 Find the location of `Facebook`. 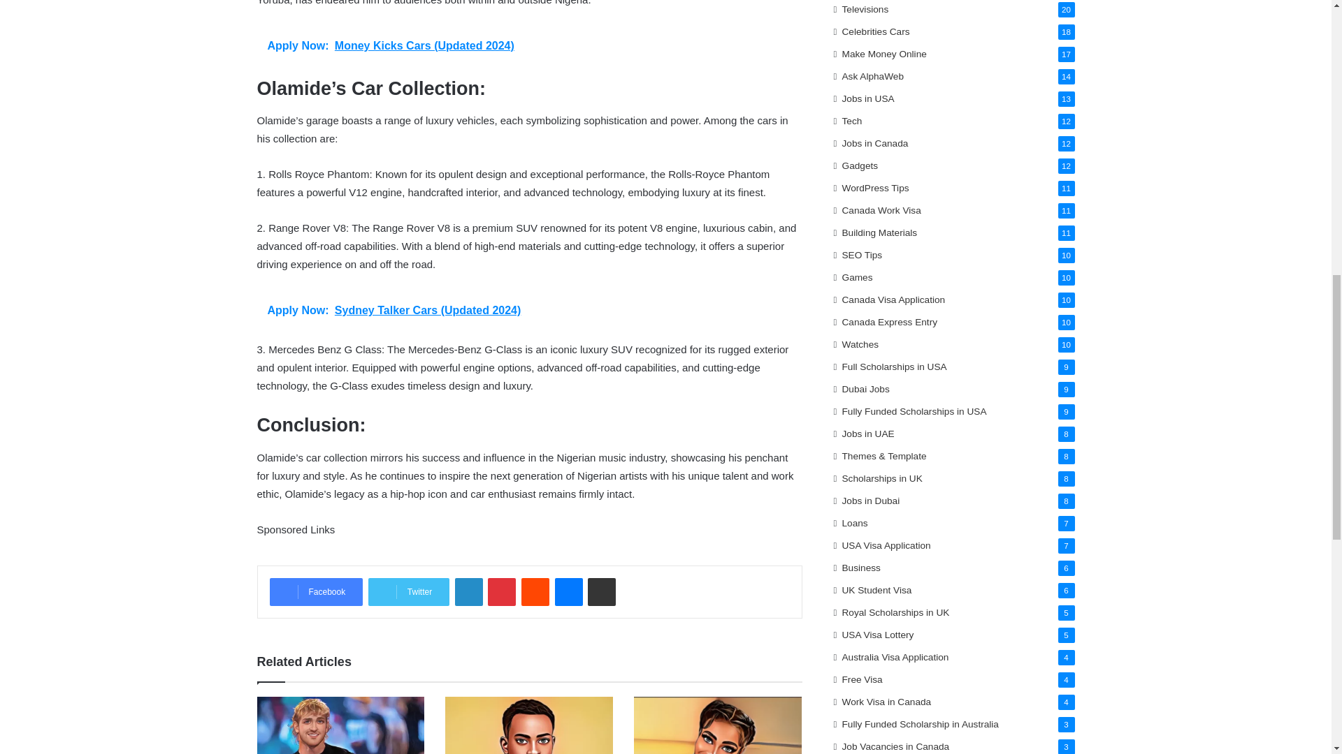

Facebook is located at coordinates (316, 592).